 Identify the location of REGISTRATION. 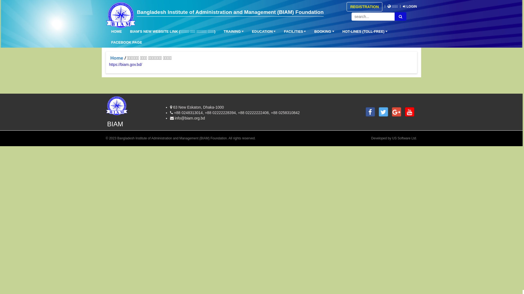
(365, 7).